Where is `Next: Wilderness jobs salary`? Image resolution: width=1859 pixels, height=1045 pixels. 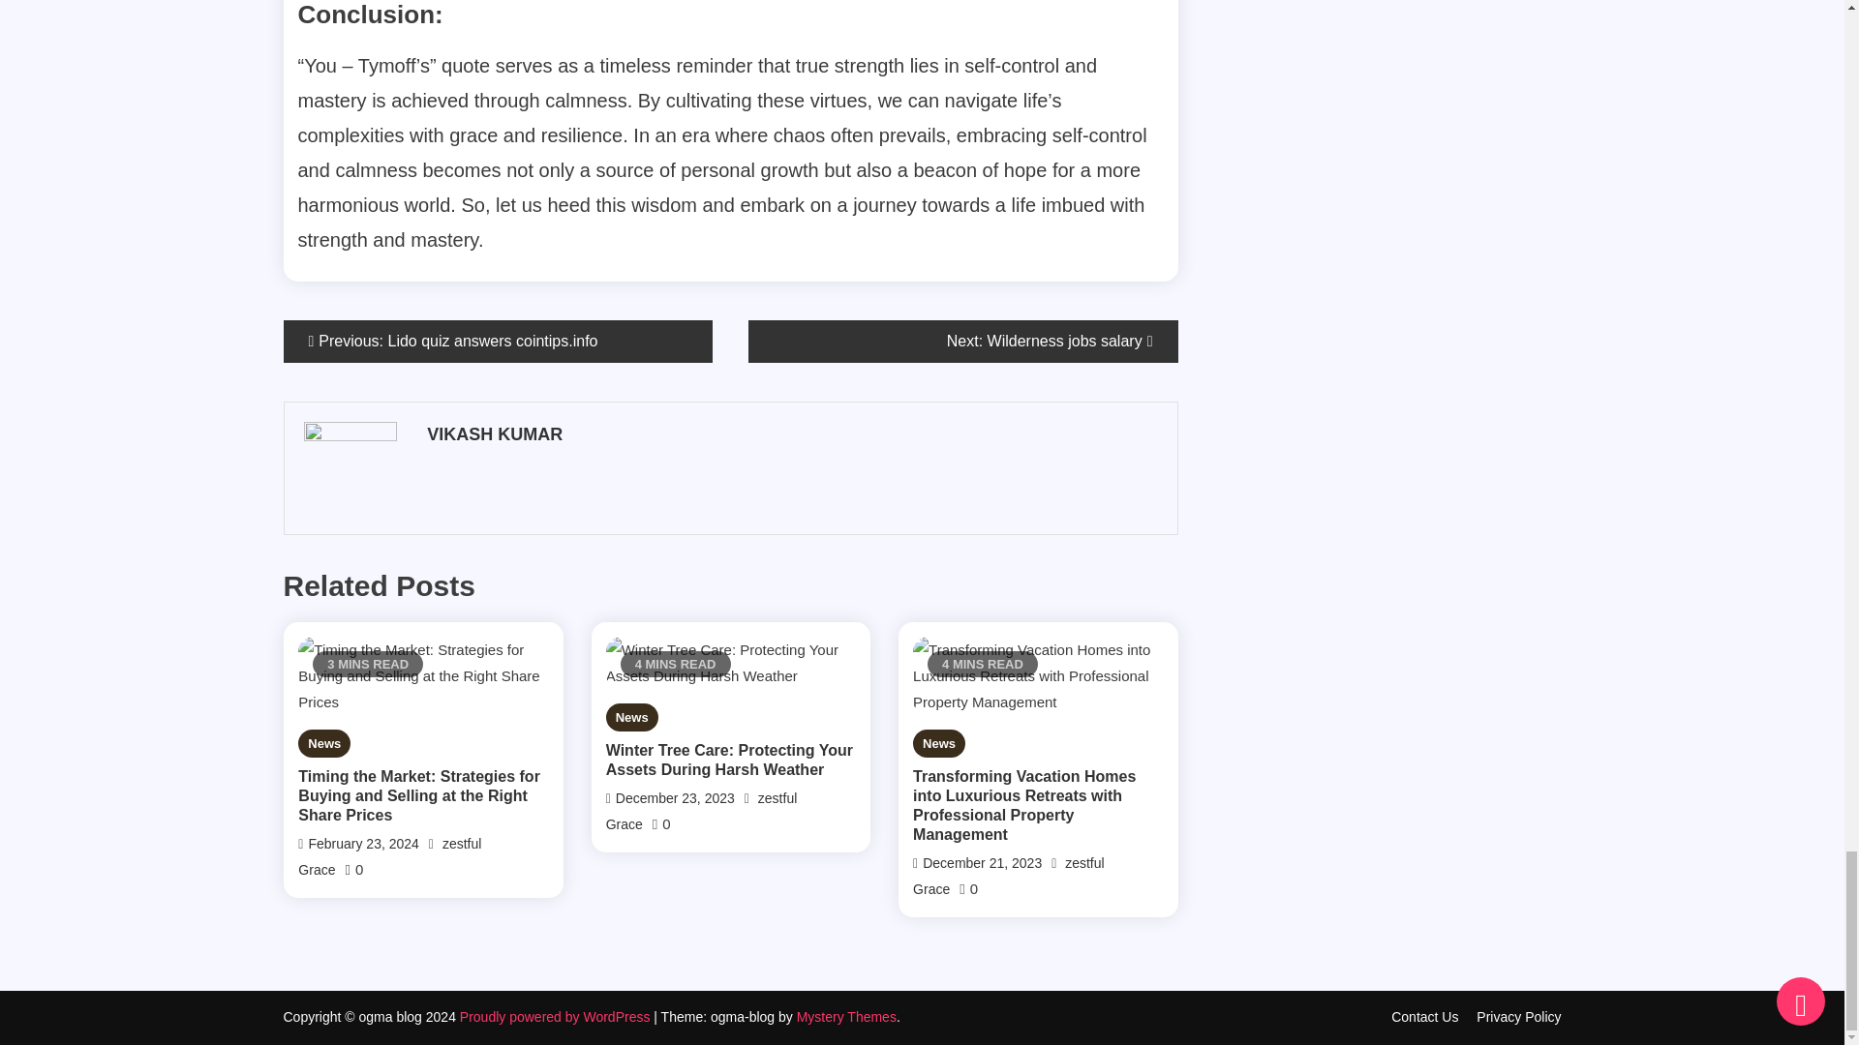 Next: Wilderness jobs salary is located at coordinates (963, 341).